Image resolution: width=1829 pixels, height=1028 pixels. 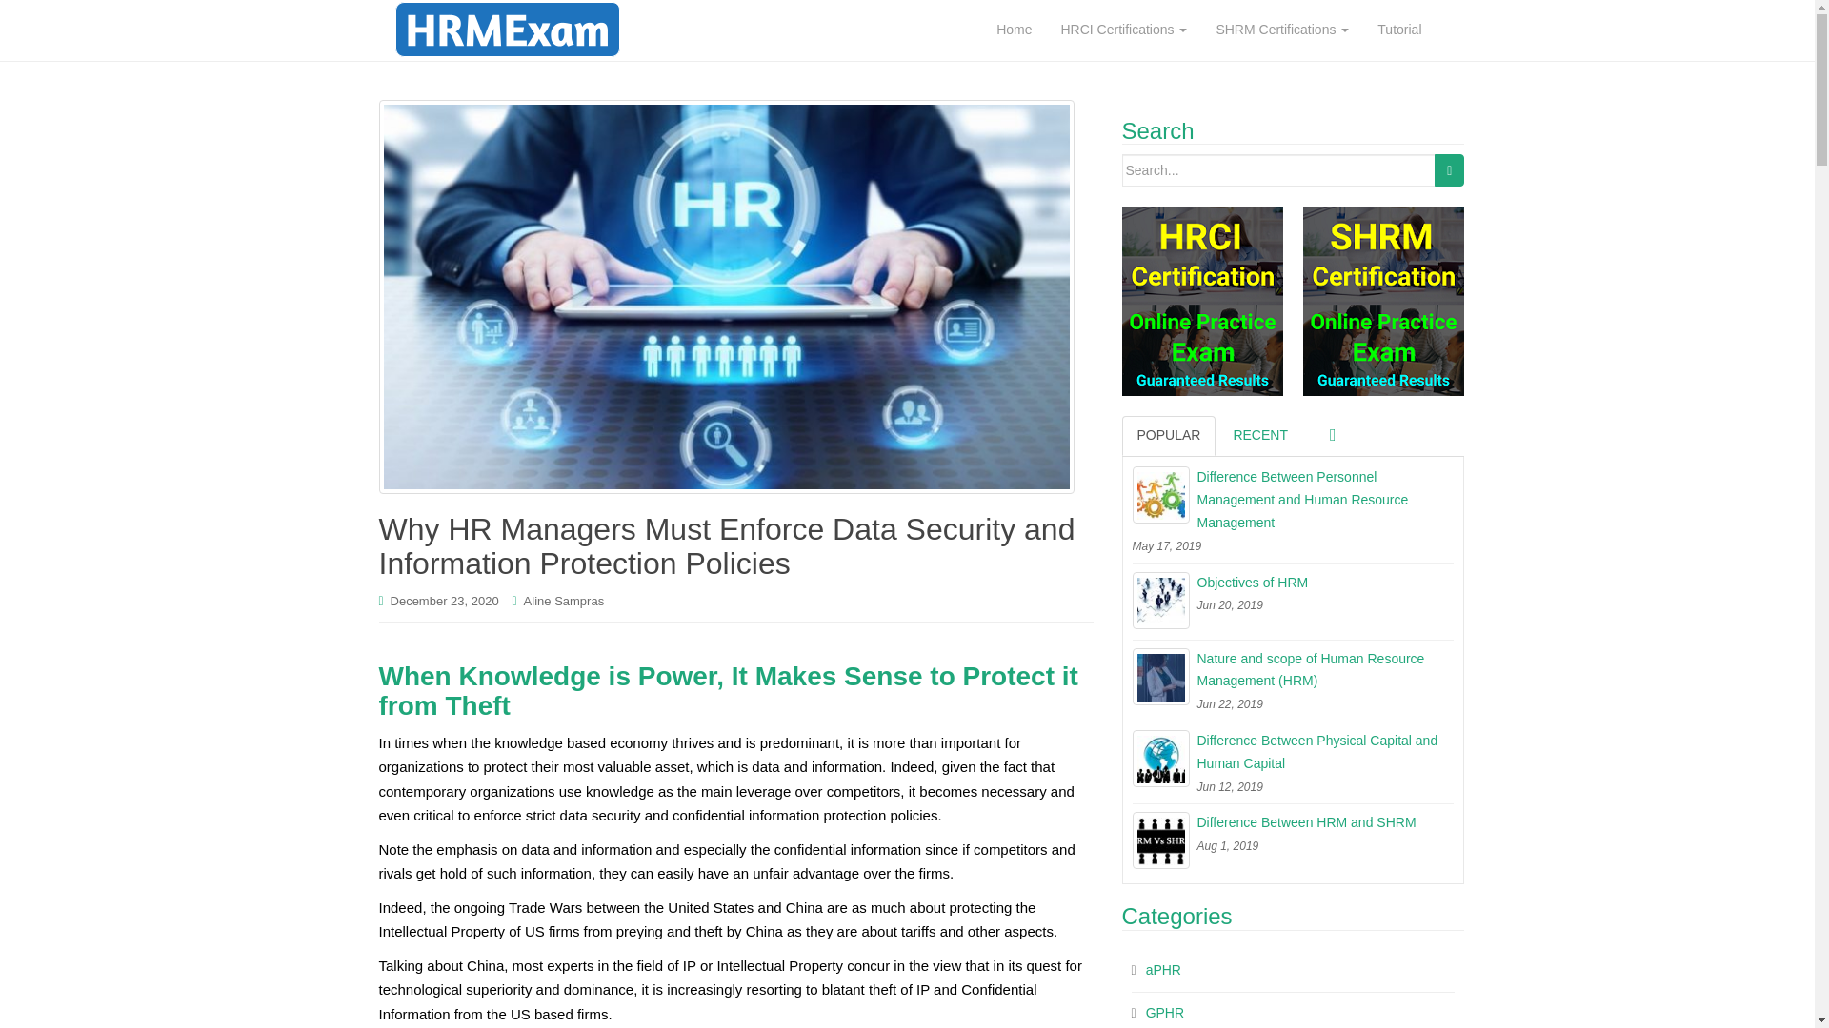 What do you see at coordinates (445, 602) in the screenshot?
I see `December 23, 2020` at bounding box center [445, 602].